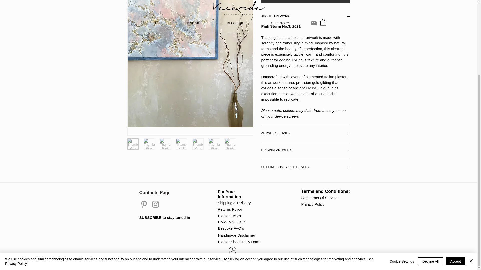 The image size is (481, 270). What do you see at coordinates (306, 134) in the screenshot?
I see `ARTWORK DETAILS` at bounding box center [306, 134].